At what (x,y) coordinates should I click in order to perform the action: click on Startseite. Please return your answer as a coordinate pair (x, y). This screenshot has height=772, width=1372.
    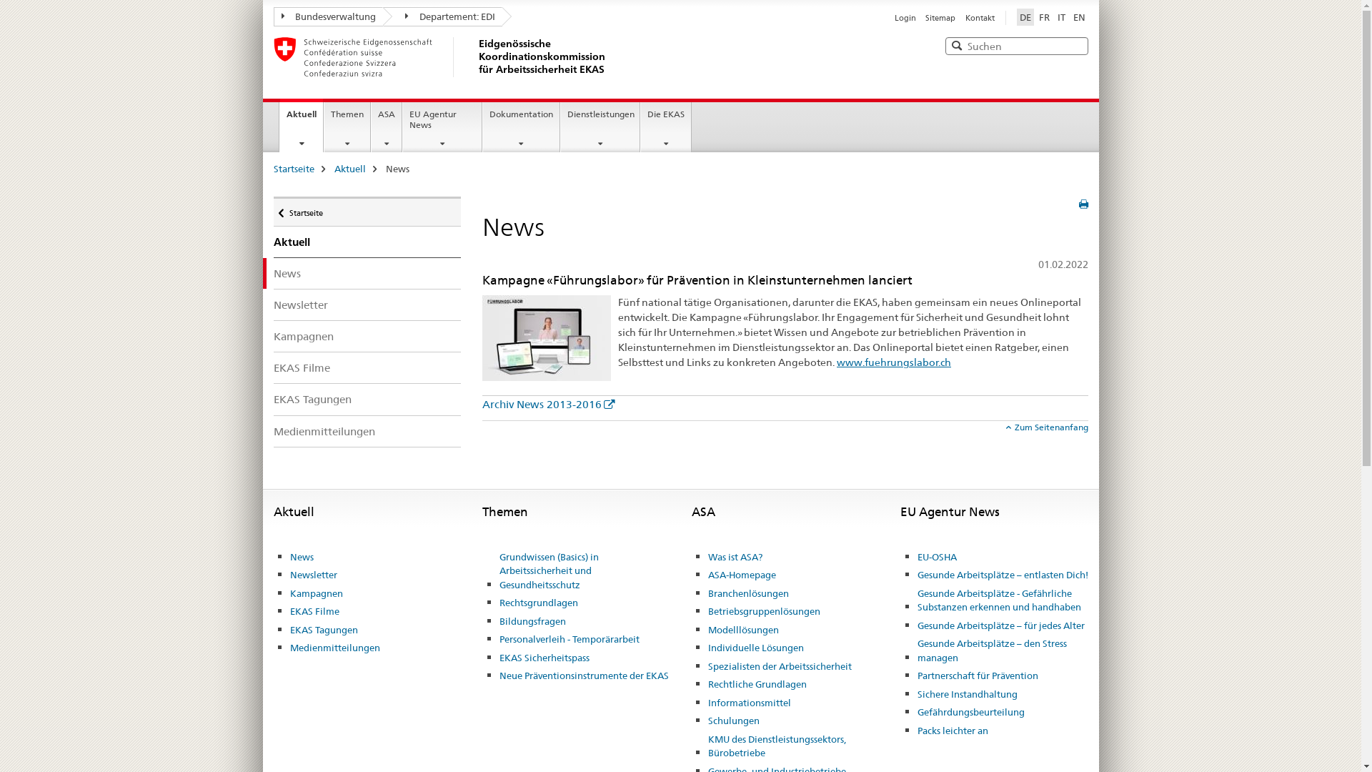
    Looking at the image, I should click on (293, 169).